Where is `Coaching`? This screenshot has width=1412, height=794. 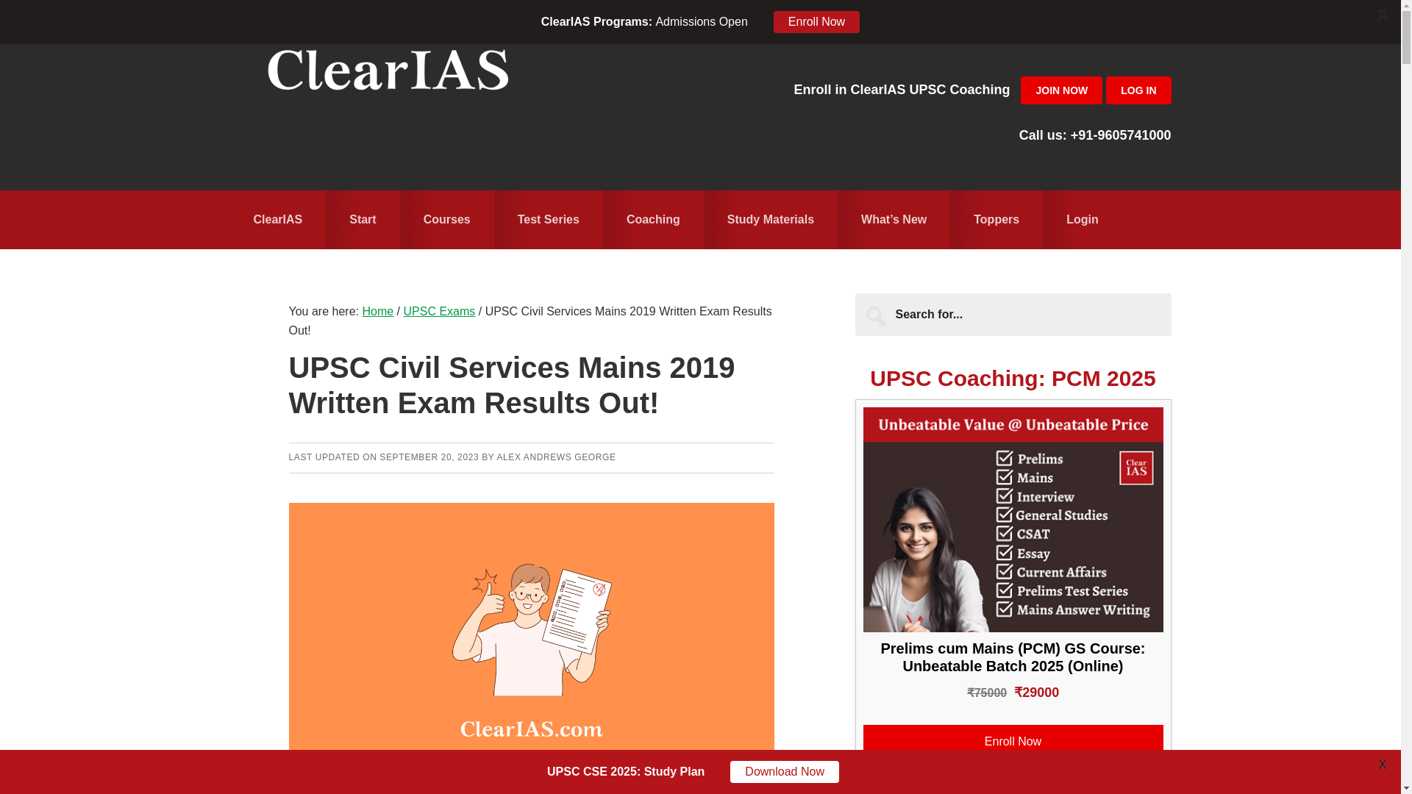 Coaching is located at coordinates (653, 220).